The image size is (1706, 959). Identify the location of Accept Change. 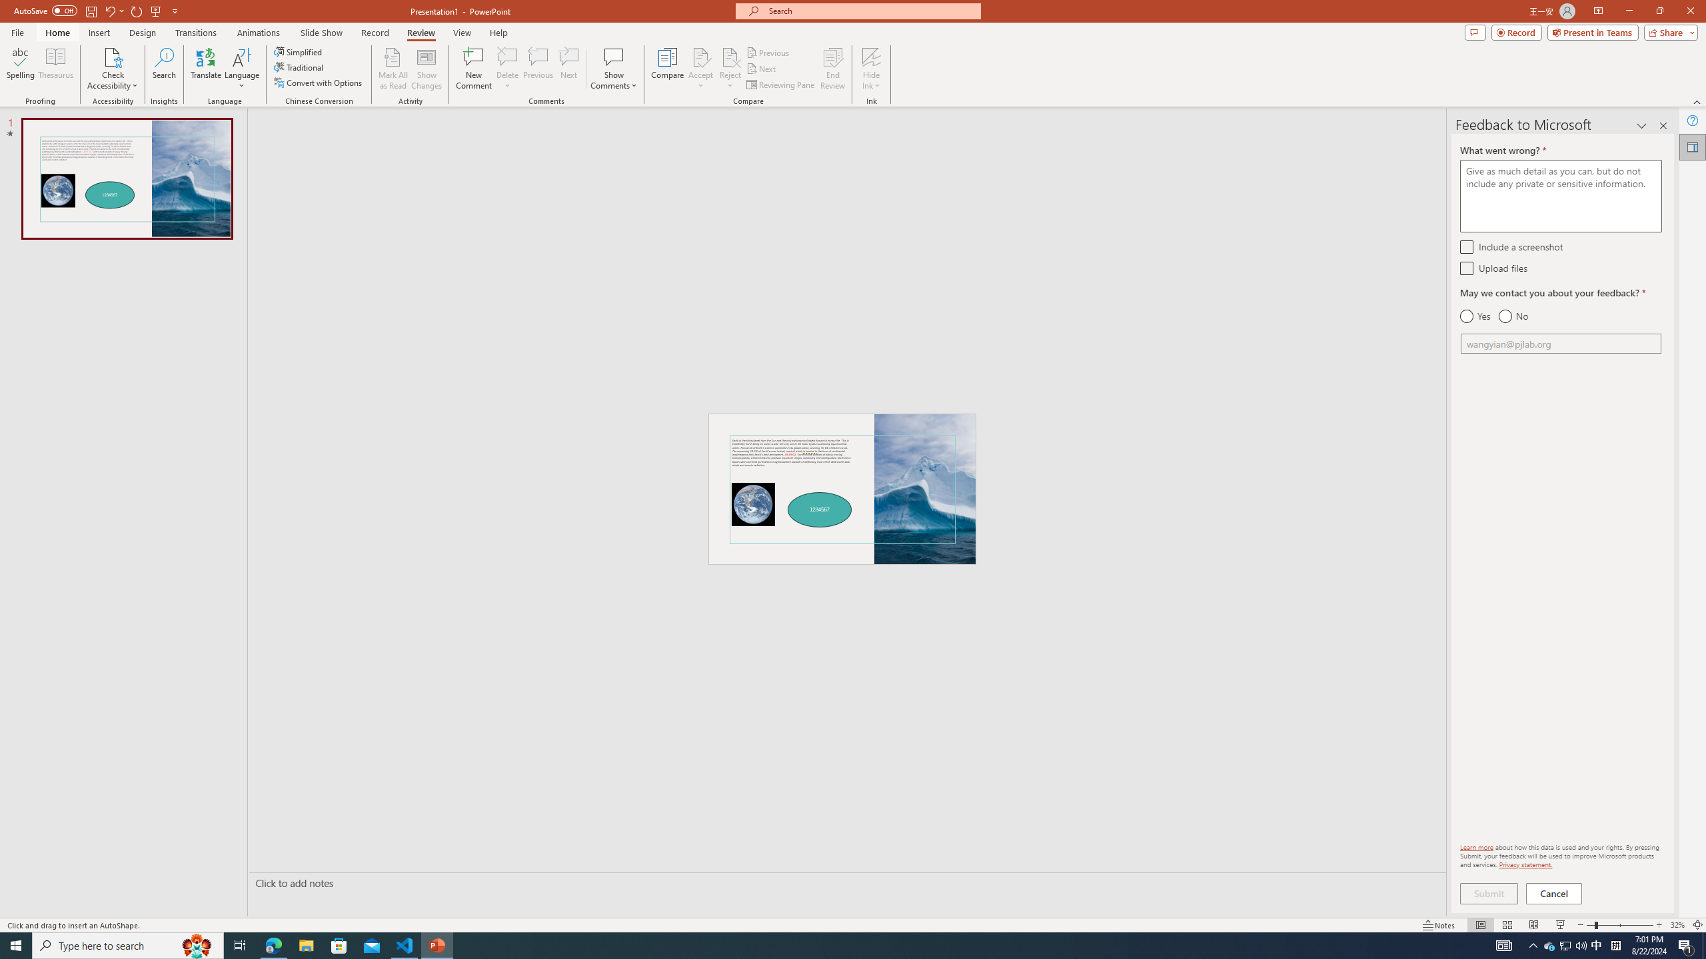
(701, 57).